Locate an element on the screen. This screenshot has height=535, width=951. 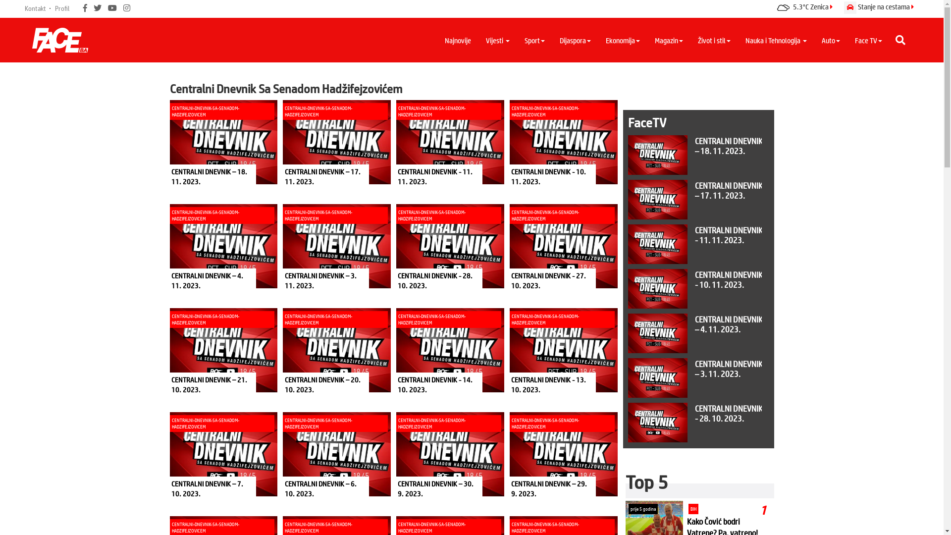
Profil is located at coordinates (62, 8).